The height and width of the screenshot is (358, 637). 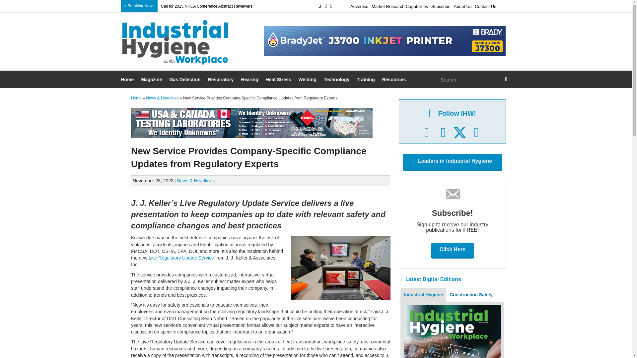 What do you see at coordinates (427, 133) in the screenshot?
I see `Facebook` at bounding box center [427, 133].